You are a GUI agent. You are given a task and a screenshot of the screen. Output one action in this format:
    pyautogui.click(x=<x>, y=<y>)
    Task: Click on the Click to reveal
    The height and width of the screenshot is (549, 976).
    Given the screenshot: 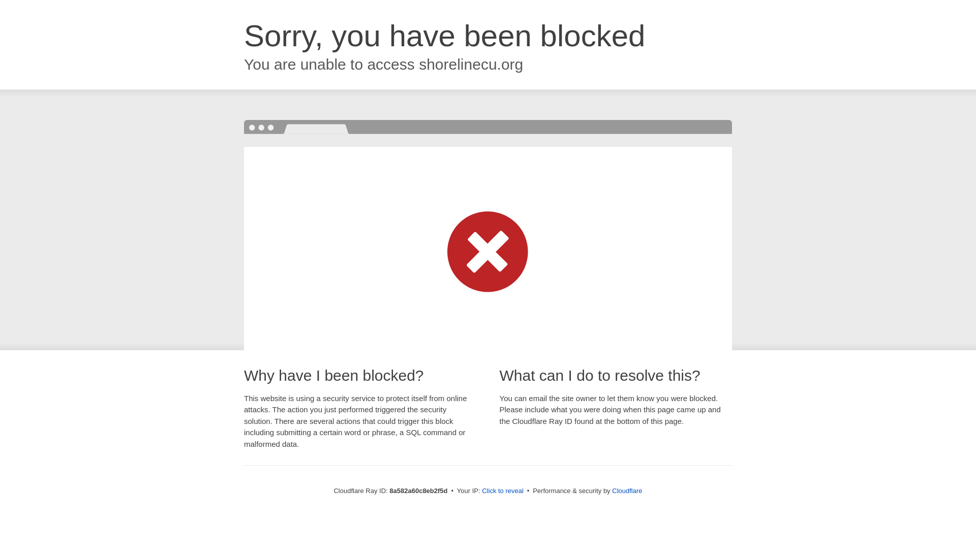 What is the action you would take?
    pyautogui.click(x=502, y=491)
    